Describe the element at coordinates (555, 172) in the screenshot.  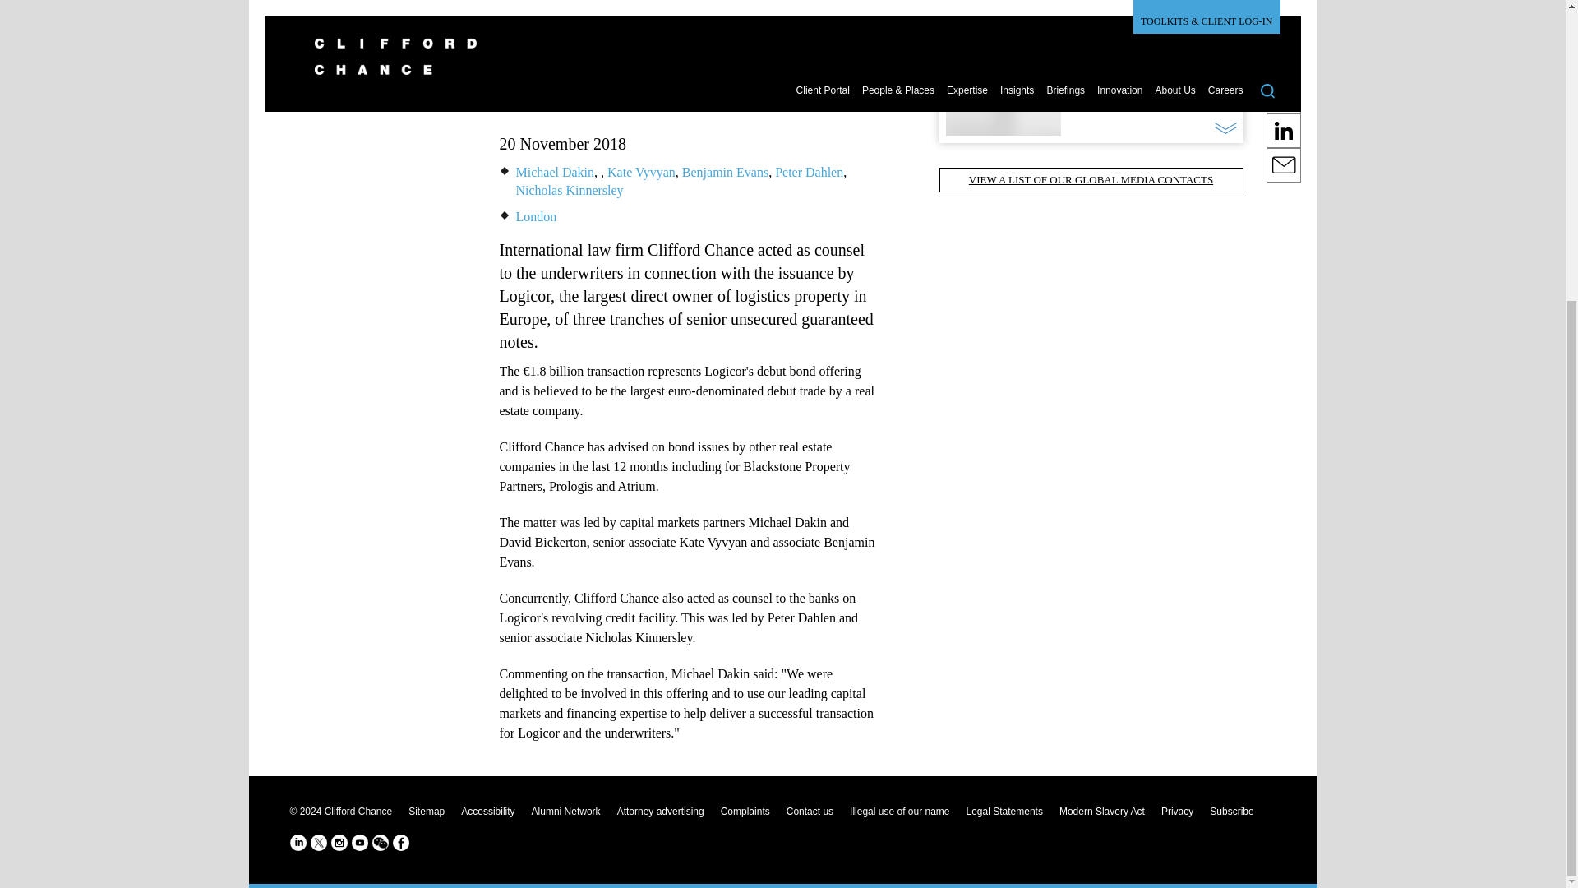
I see `Michael Dakin` at that location.